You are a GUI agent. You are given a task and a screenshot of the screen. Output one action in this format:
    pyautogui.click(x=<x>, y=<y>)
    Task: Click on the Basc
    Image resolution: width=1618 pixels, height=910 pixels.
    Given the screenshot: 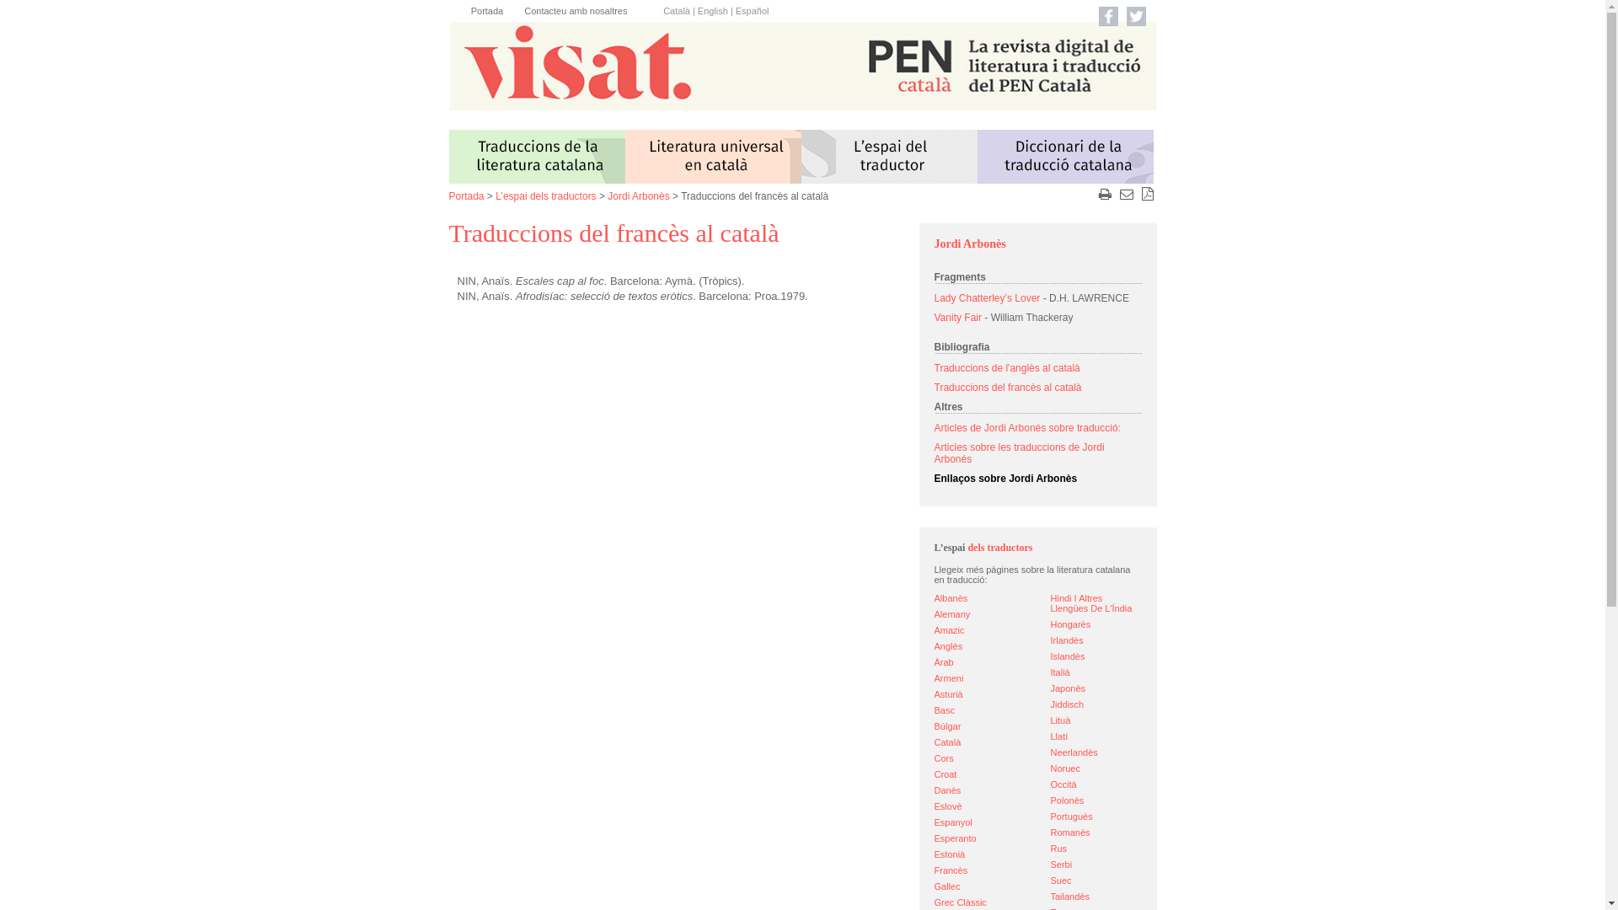 What is the action you would take?
    pyautogui.click(x=944, y=710)
    